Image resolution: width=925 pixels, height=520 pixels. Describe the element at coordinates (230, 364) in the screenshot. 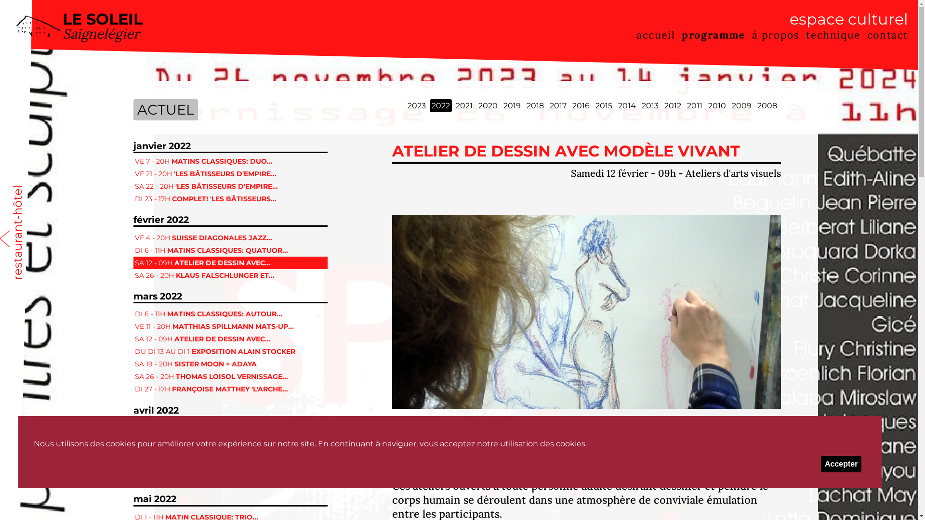

I see `SA 19 - 20H SISTER MOON + ADAYA` at that location.